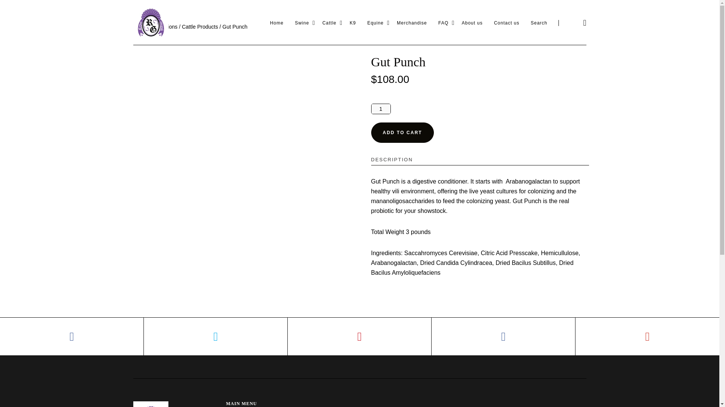 Image resolution: width=725 pixels, height=407 pixels. Describe the element at coordinates (506, 23) in the screenshot. I see `Contact us` at that location.